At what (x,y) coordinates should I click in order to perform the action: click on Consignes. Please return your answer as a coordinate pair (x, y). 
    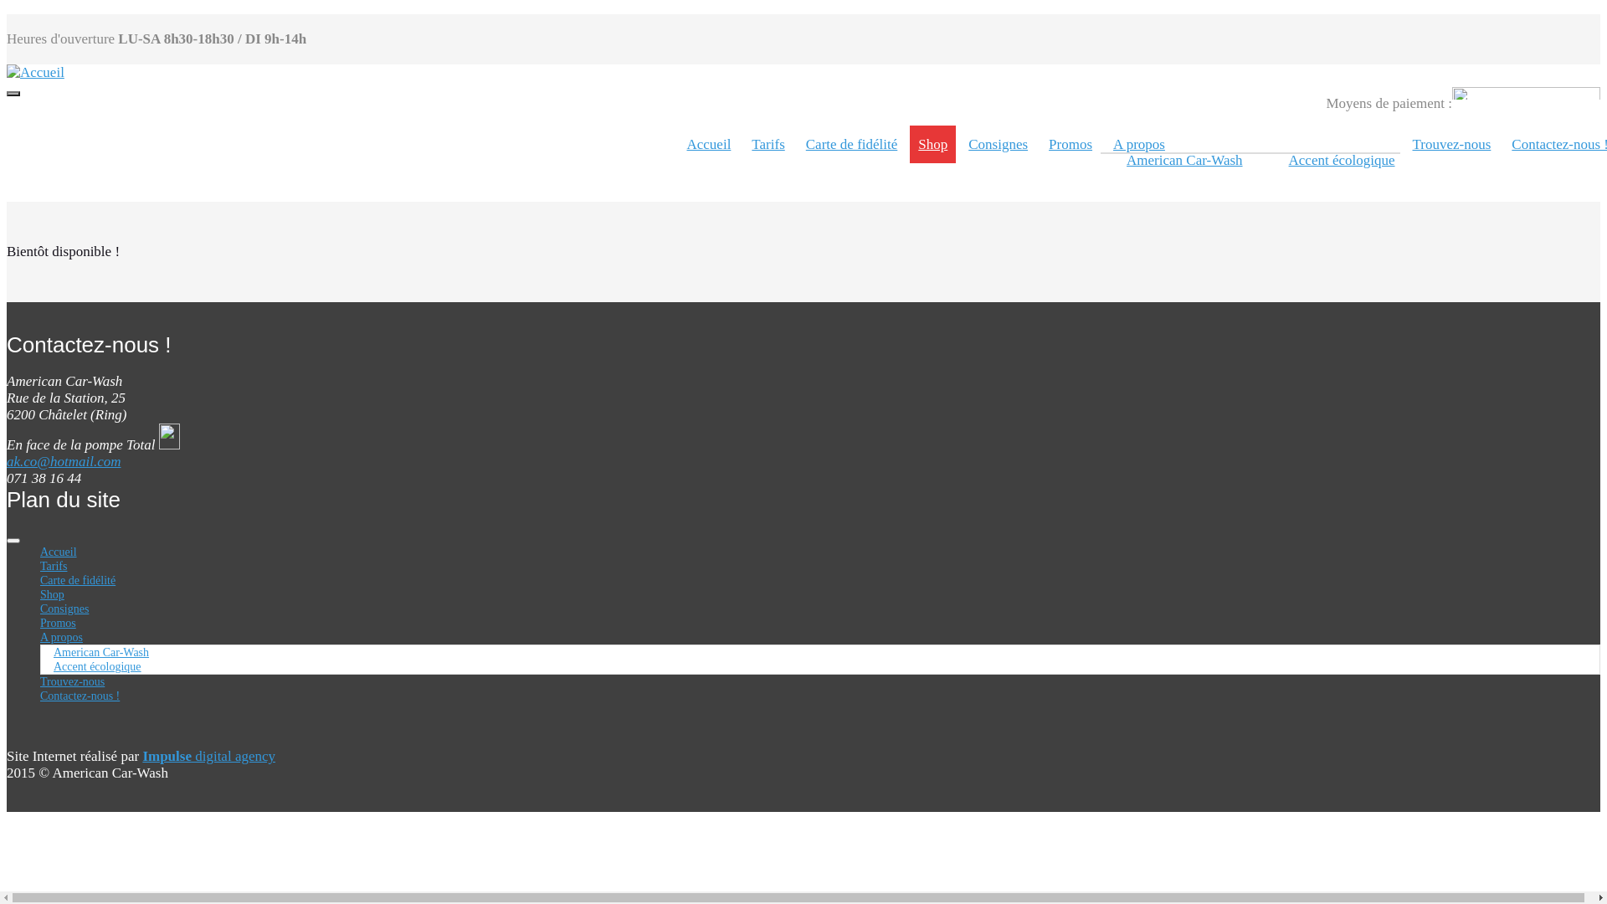
    Looking at the image, I should click on (998, 144).